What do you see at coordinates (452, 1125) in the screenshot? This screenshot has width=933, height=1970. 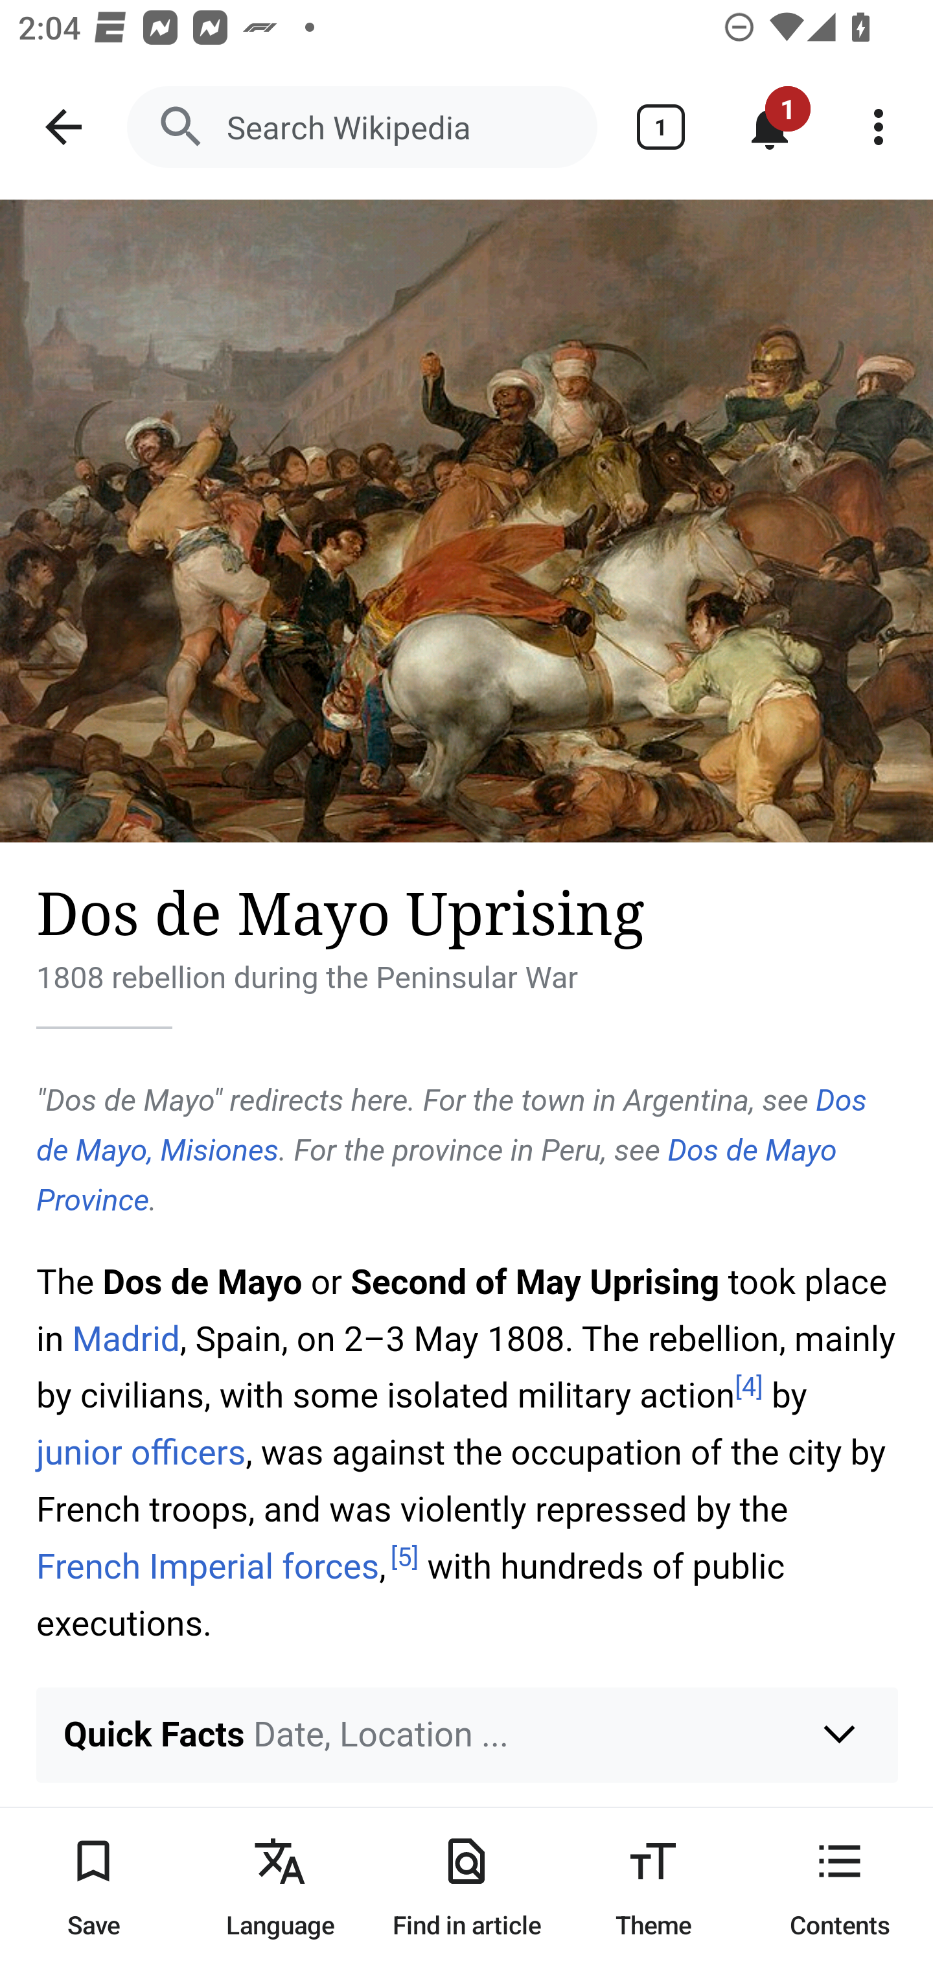 I see `Dos de Mayo, Misiones` at bounding box center [452, 1125].